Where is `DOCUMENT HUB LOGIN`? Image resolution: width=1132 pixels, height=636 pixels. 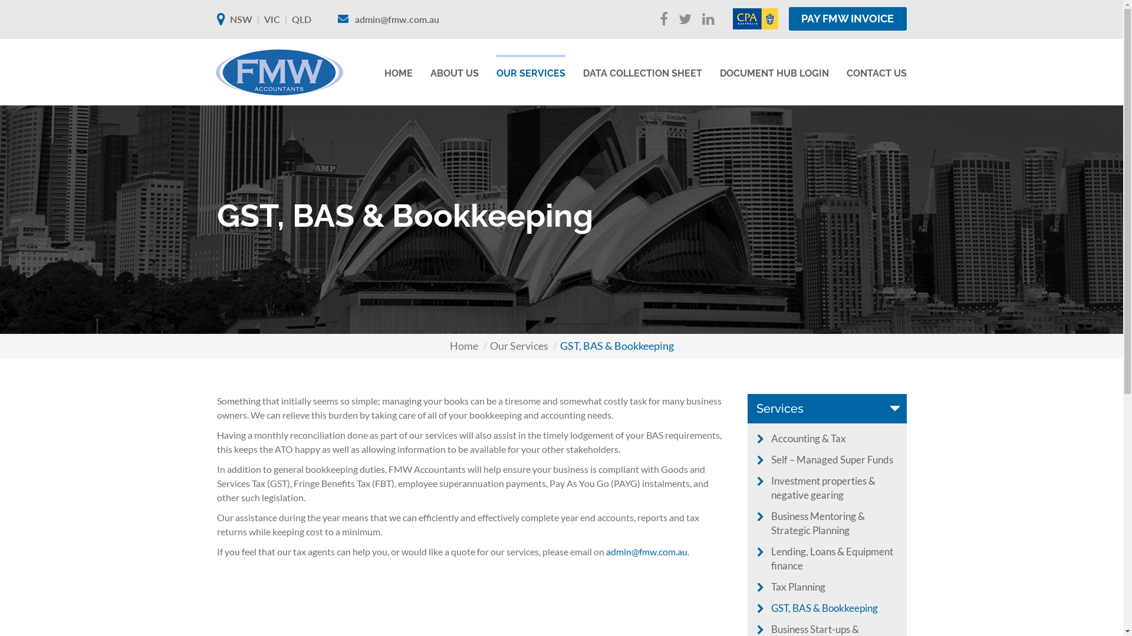 DOCUMENT HUB LOGIN is located at coordinates (774, 69).